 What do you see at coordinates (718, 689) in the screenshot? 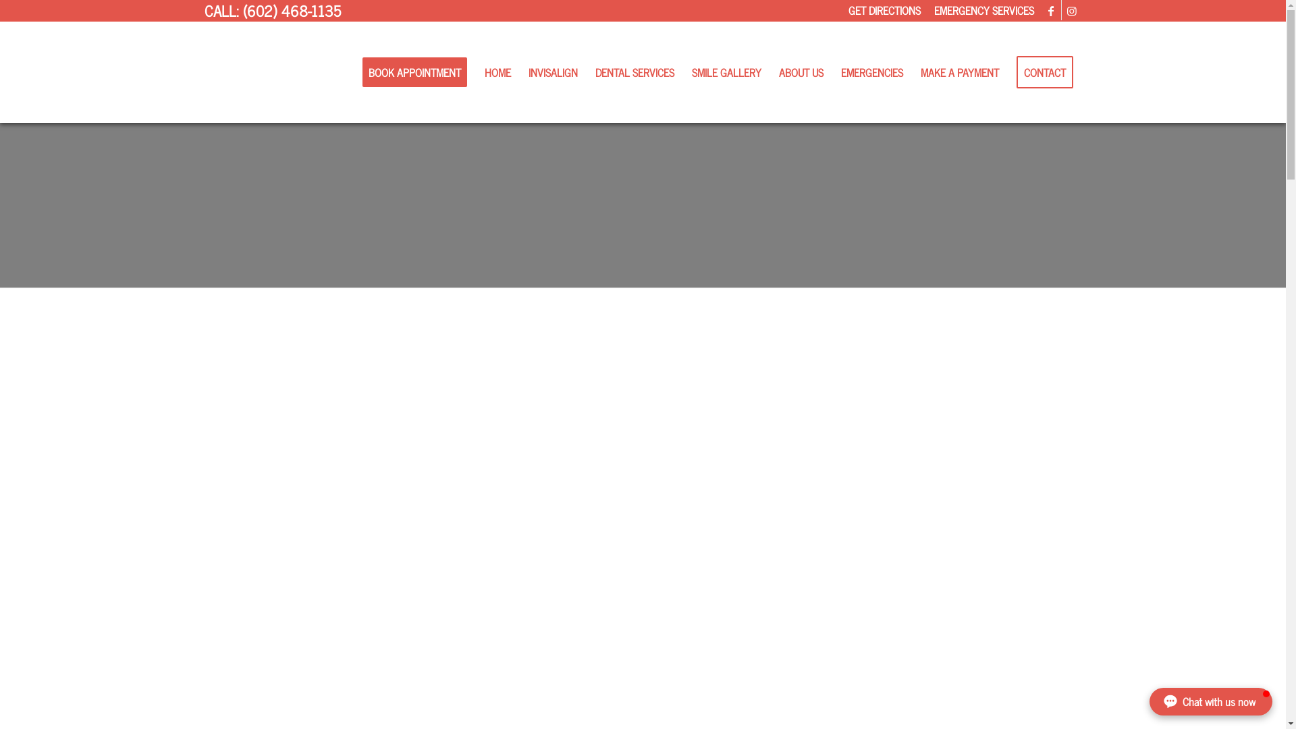
I see `Submit` at bounding box center [718, 689].